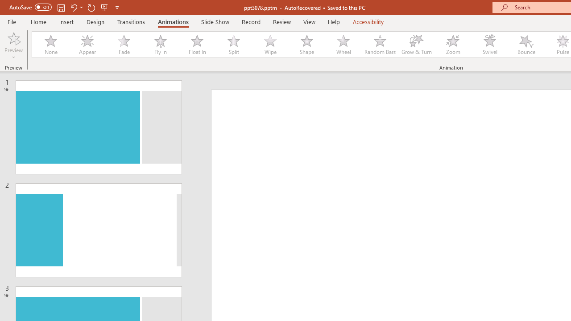 The image size is (571, 321). Describe the element at coordinates (233, 45) in the screenshot. I see `Split` at that location.